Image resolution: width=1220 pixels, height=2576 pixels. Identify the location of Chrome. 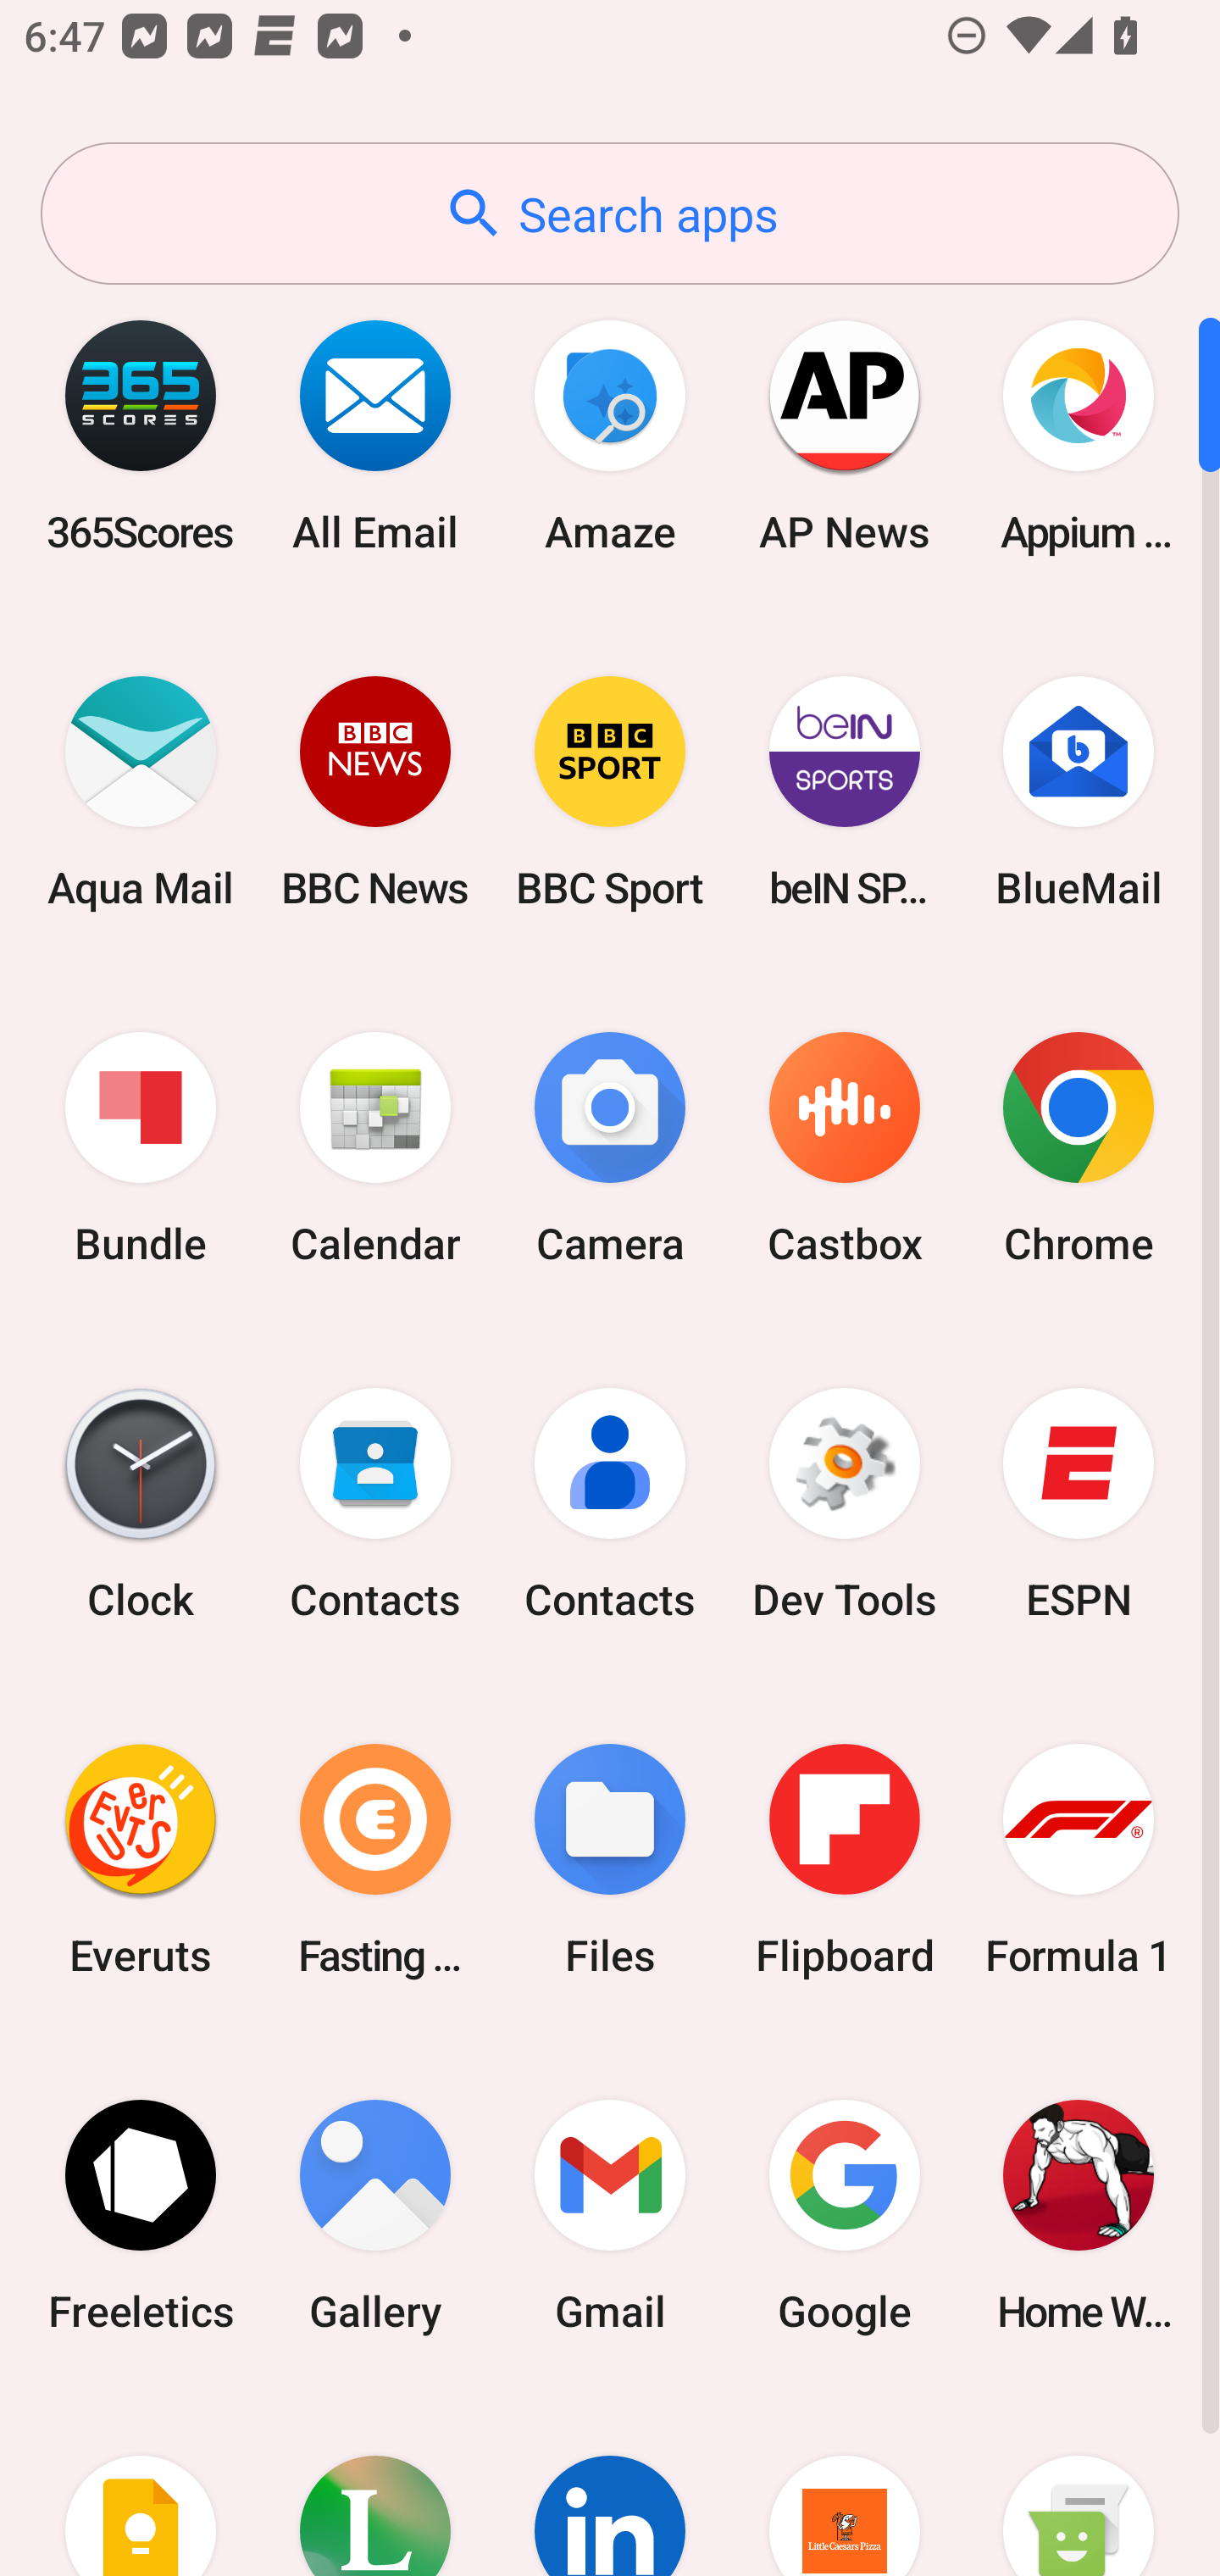
(1079, 1149).